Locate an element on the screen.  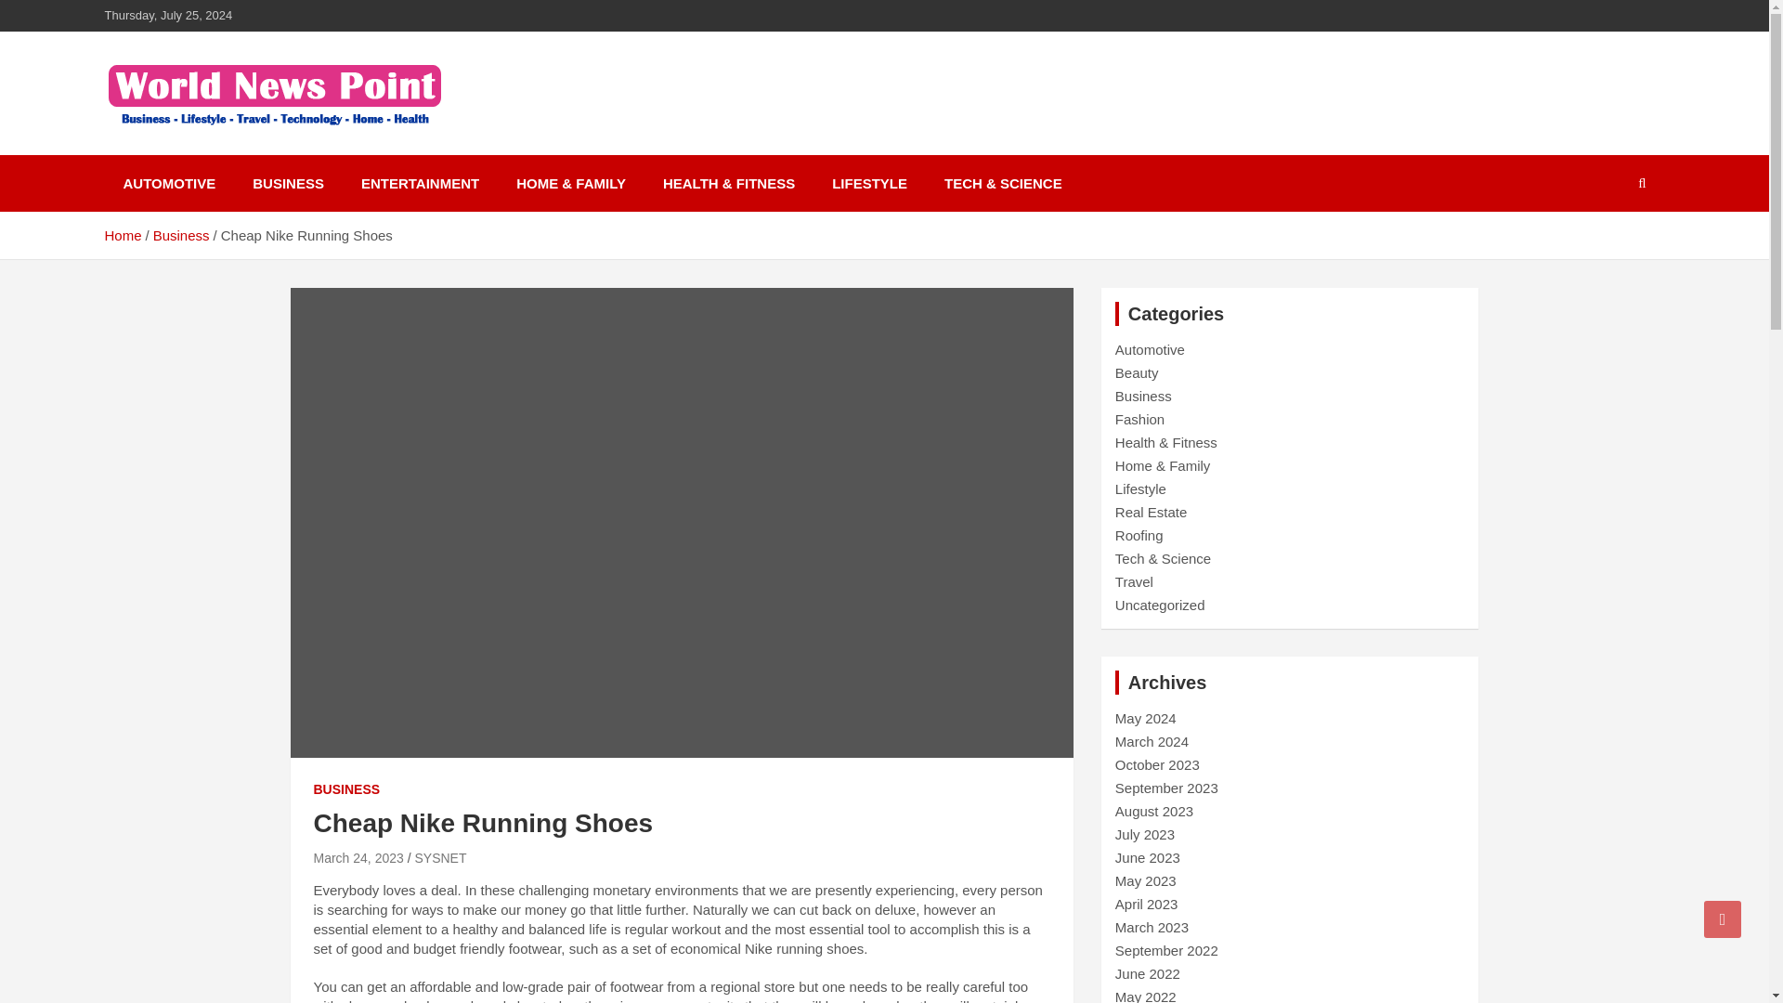
SYSNET is located at coordinates (439, 858).